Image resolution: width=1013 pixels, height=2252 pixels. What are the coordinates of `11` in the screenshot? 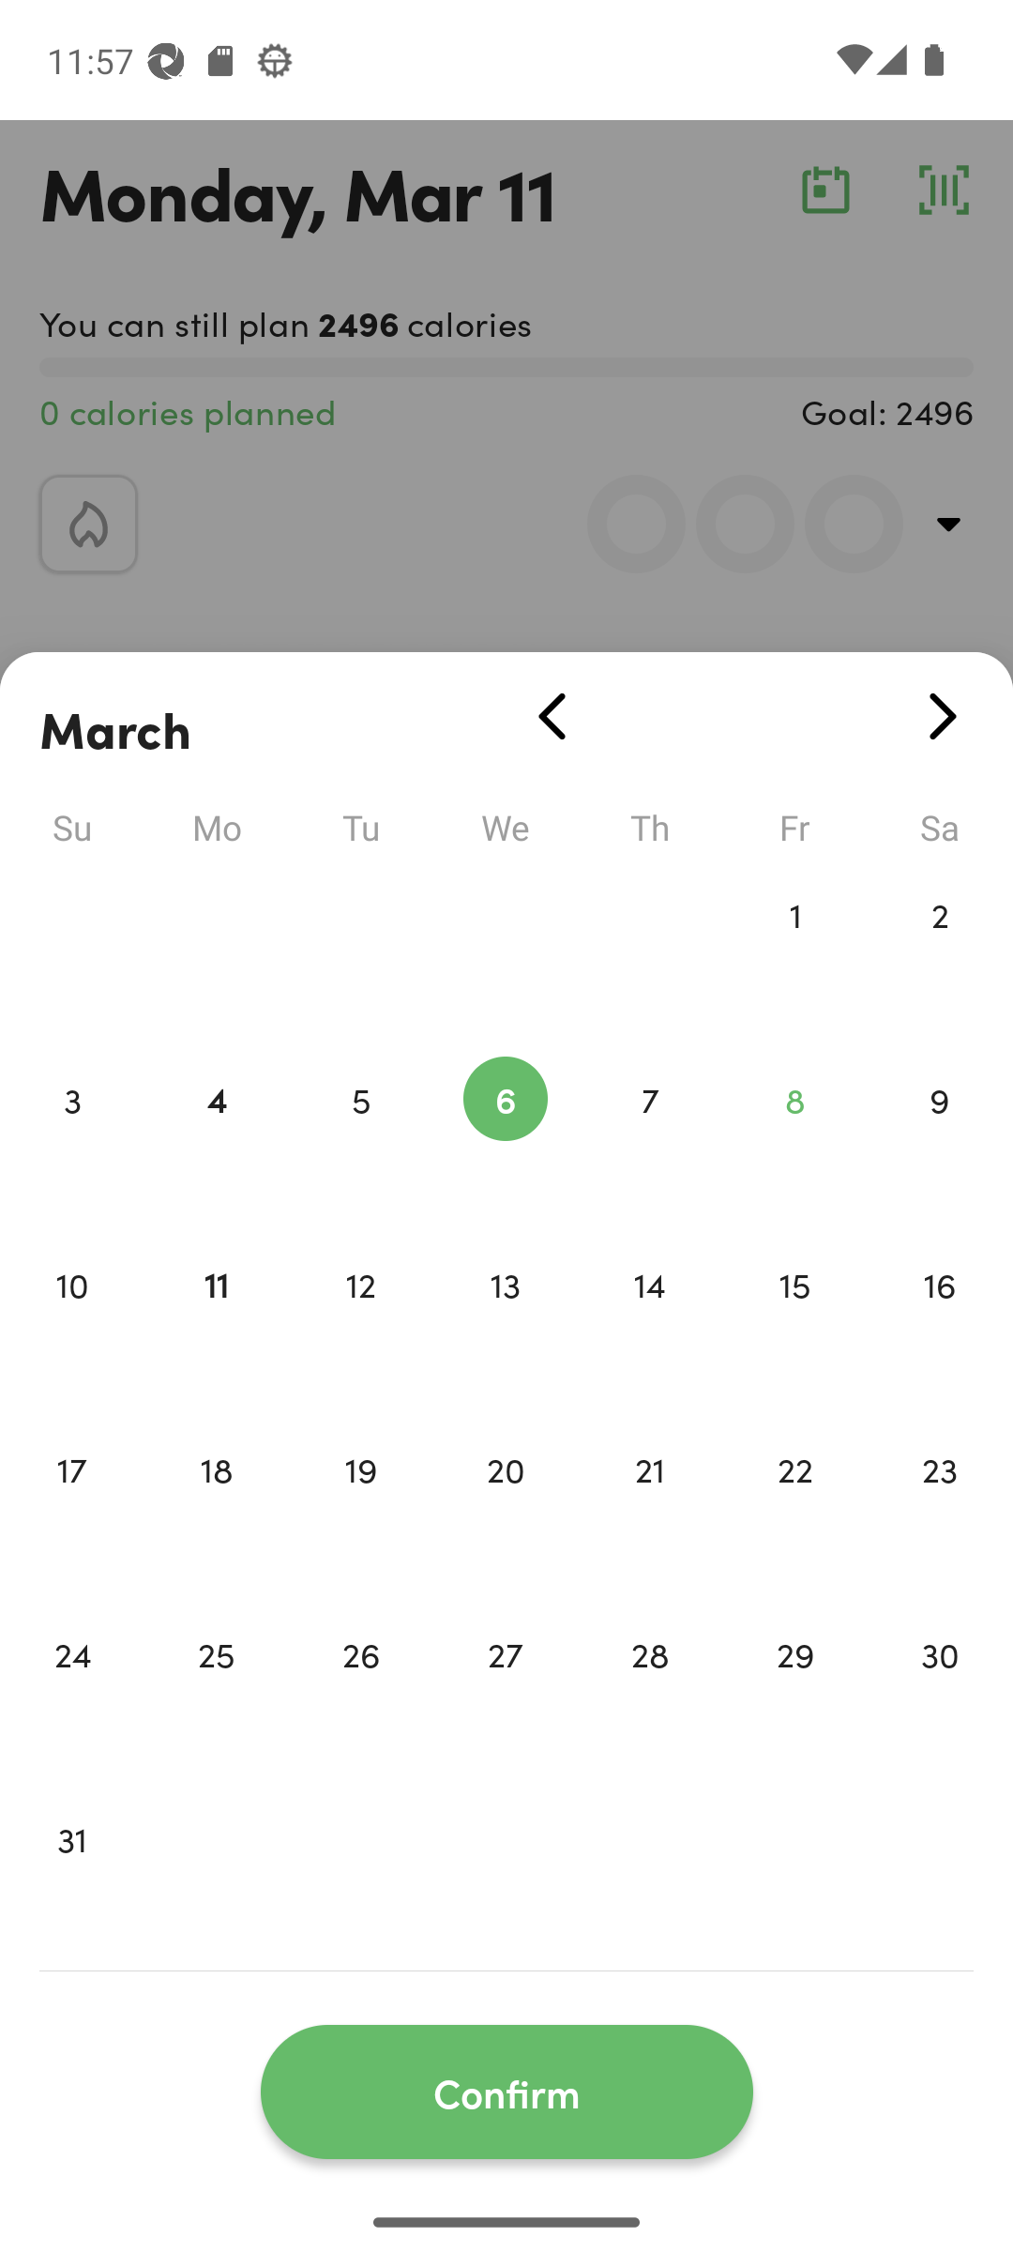 It's located at (216, 1323).